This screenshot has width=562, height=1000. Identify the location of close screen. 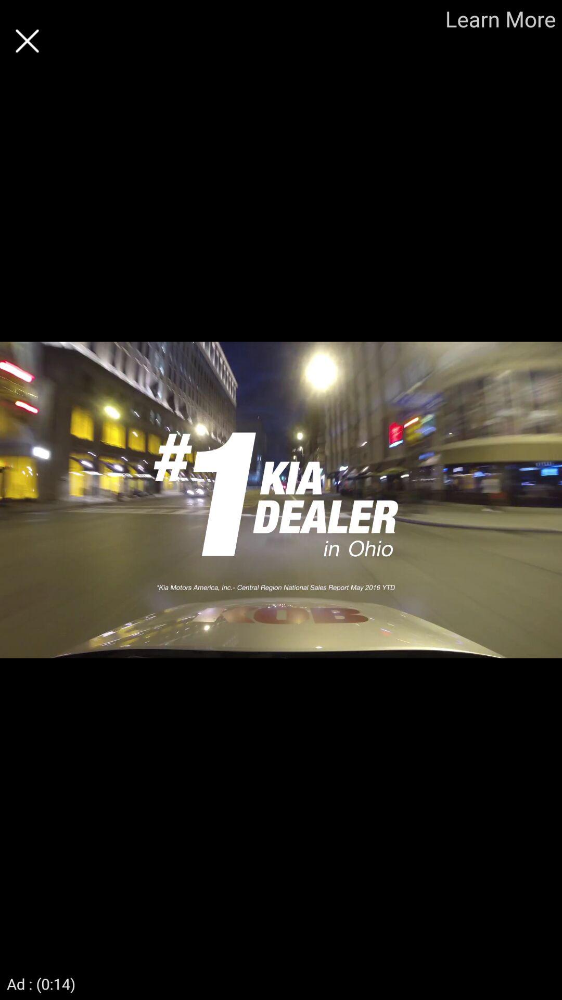
(27, 41).